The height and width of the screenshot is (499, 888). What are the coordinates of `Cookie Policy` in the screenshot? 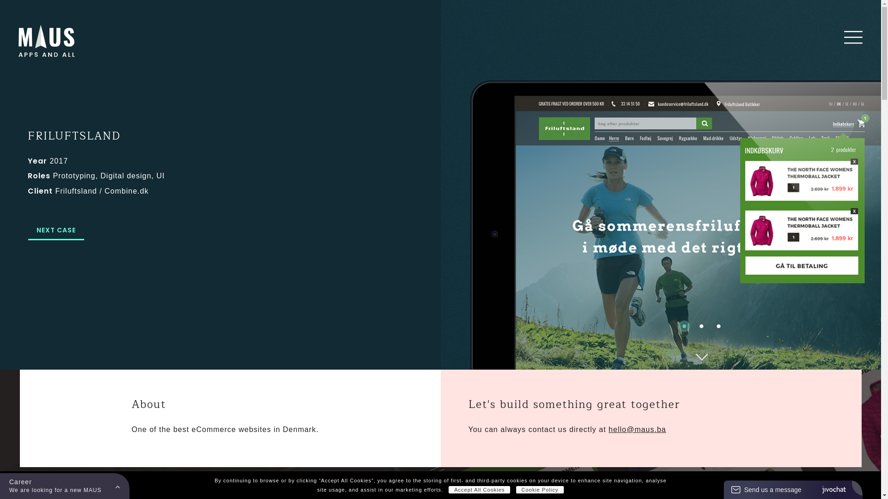 It's located at (540, 490).